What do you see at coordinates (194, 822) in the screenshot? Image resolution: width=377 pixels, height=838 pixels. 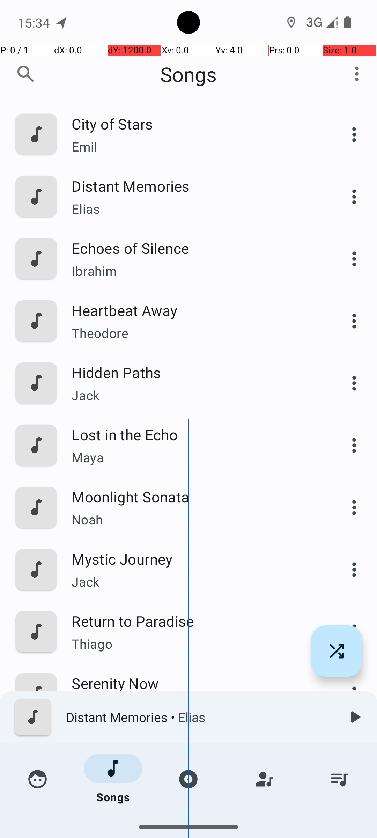 I see `Emilia` at bounding box center [194, 822].